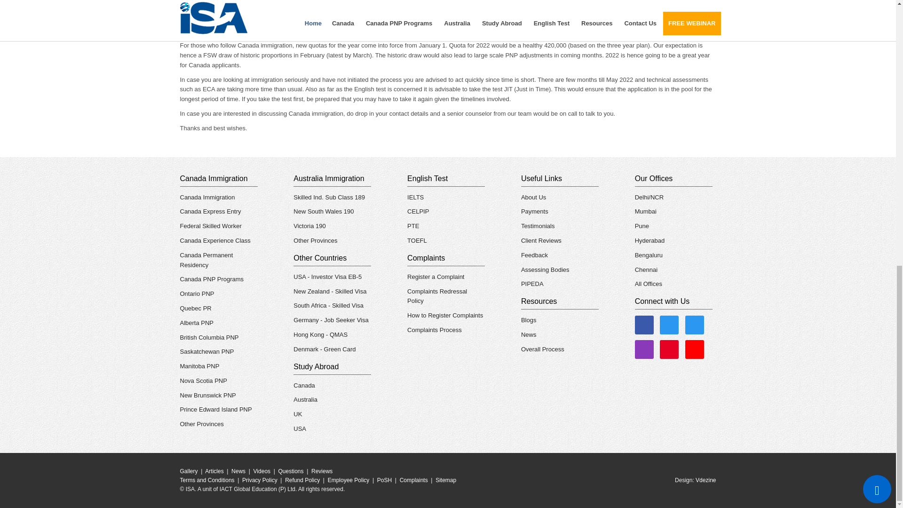  I want to click on ISA Global Facebook, so click(644, 325).